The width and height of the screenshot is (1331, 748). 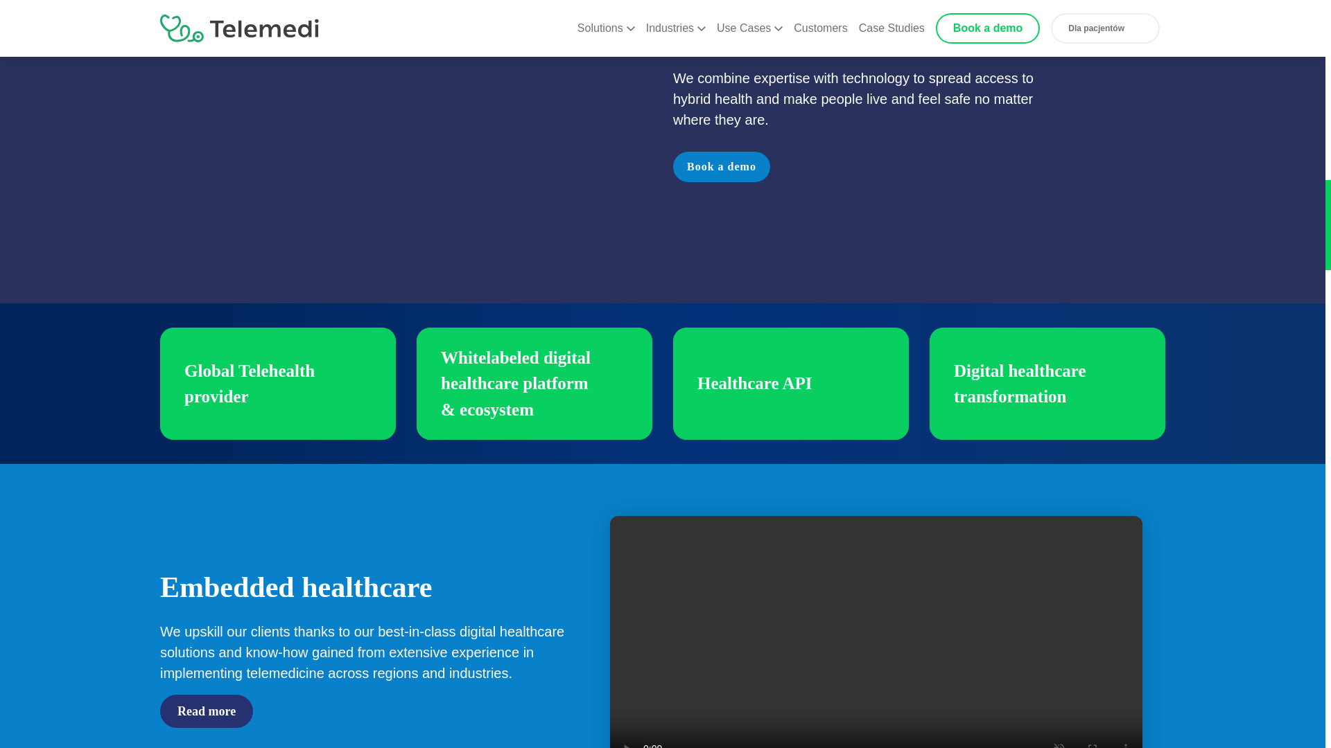 I want to click on Healthcare API, so click(x=791, y=384).